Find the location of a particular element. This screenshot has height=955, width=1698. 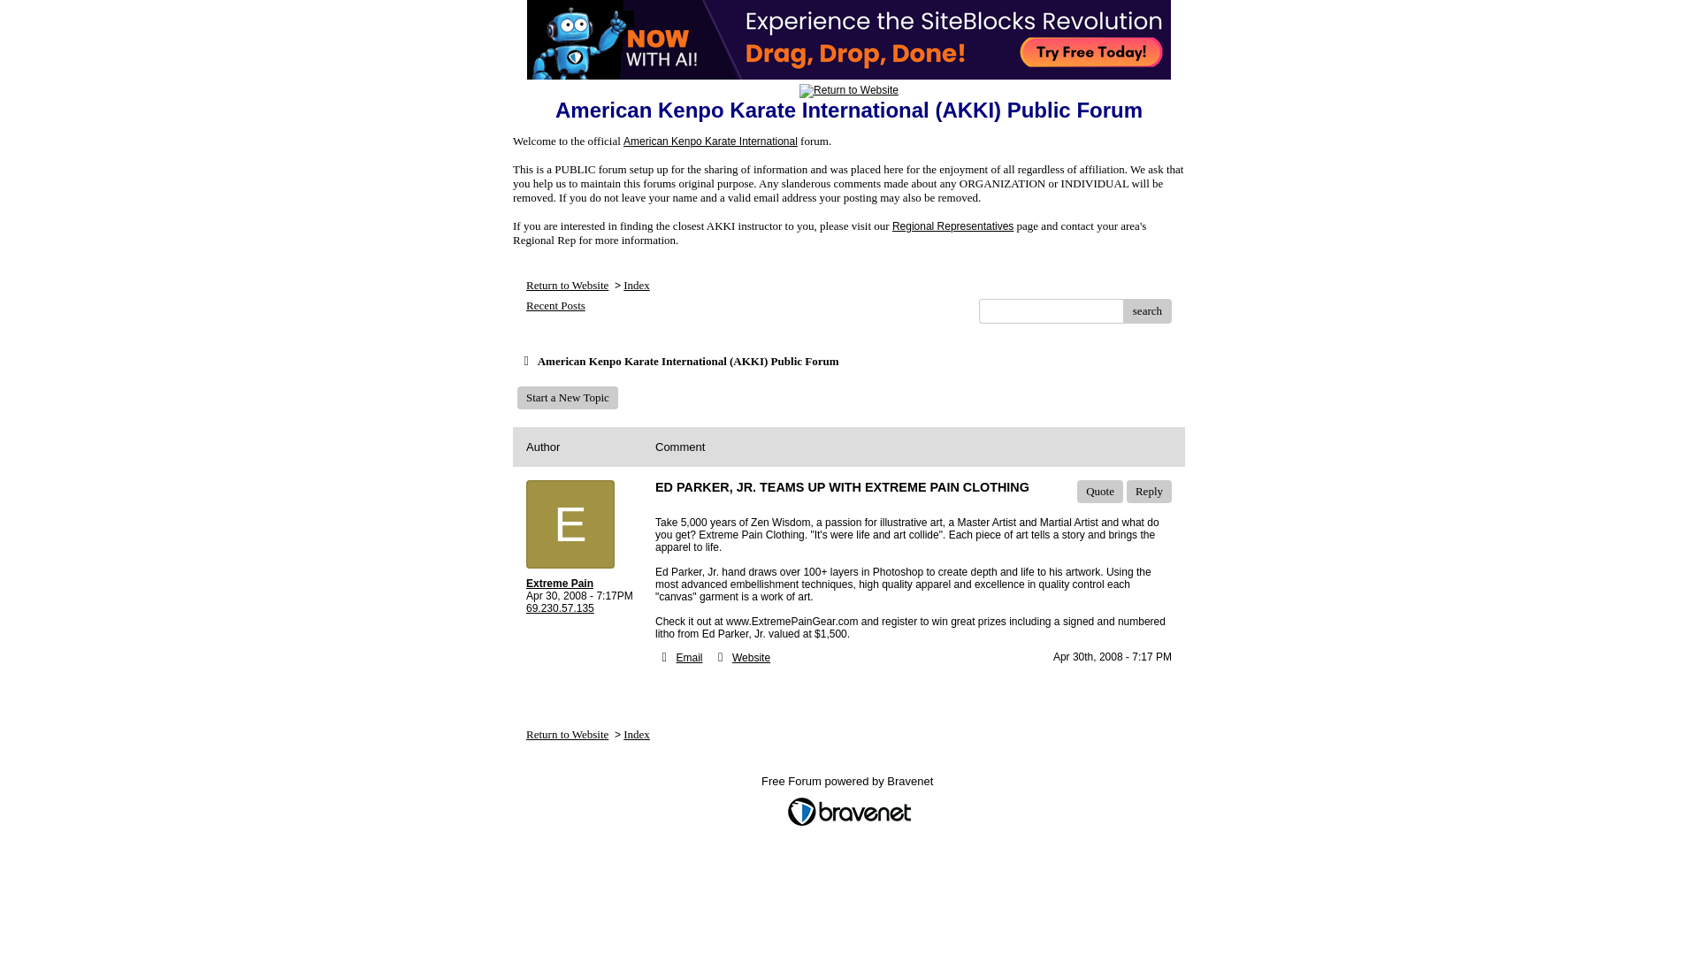

Free Forum powered by Bravenet  is located at coordinates (849, 785).